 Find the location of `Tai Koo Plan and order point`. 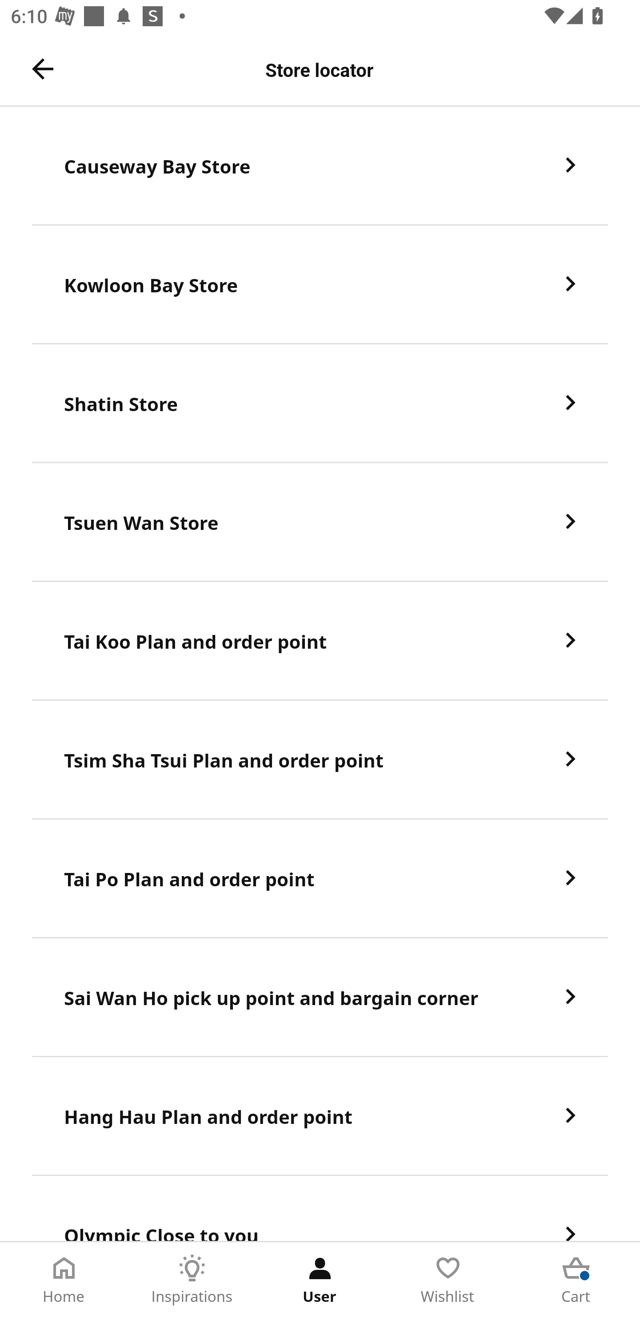

Tai Koo Plan and order point is located at coordinates (320, 641).